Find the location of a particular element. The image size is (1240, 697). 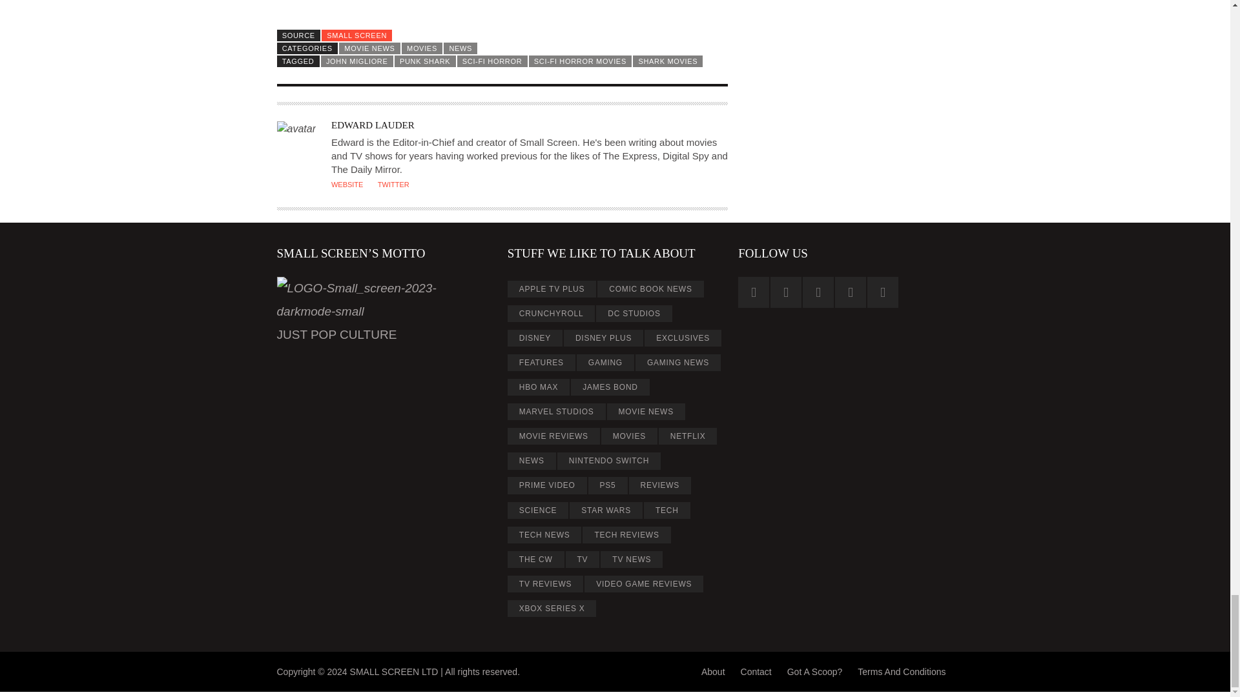

View all posts in MOVIE NEWS is located at coordinates (369, 48).